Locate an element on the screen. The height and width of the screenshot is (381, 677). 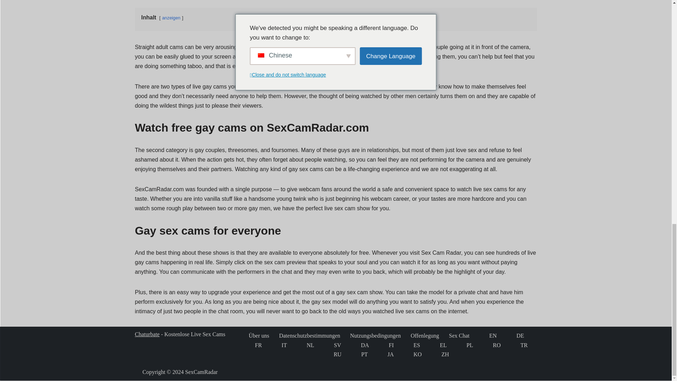
Greek is located at coordinates (435, 345).